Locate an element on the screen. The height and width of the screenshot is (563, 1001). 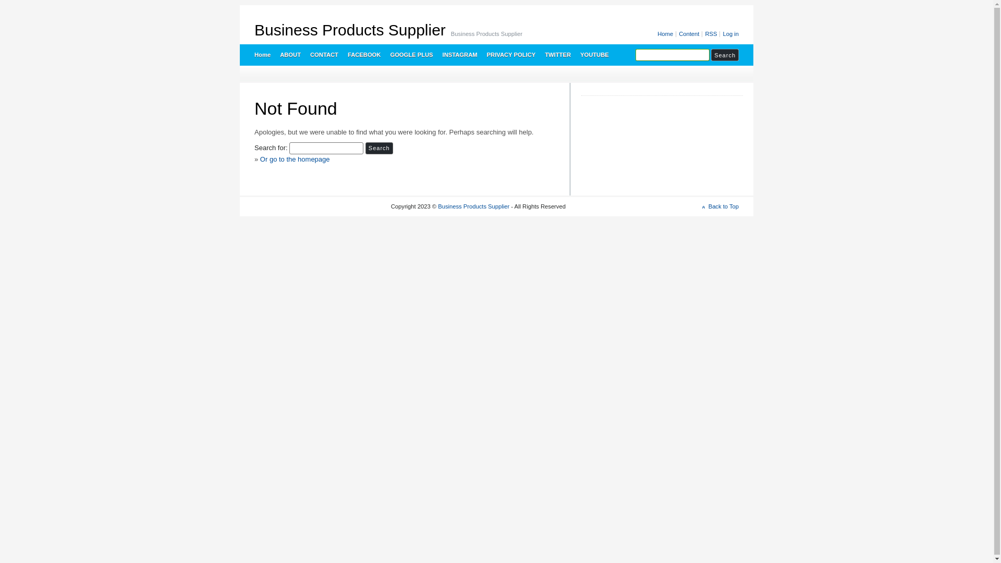
Search is located at coordinates (725, 55).